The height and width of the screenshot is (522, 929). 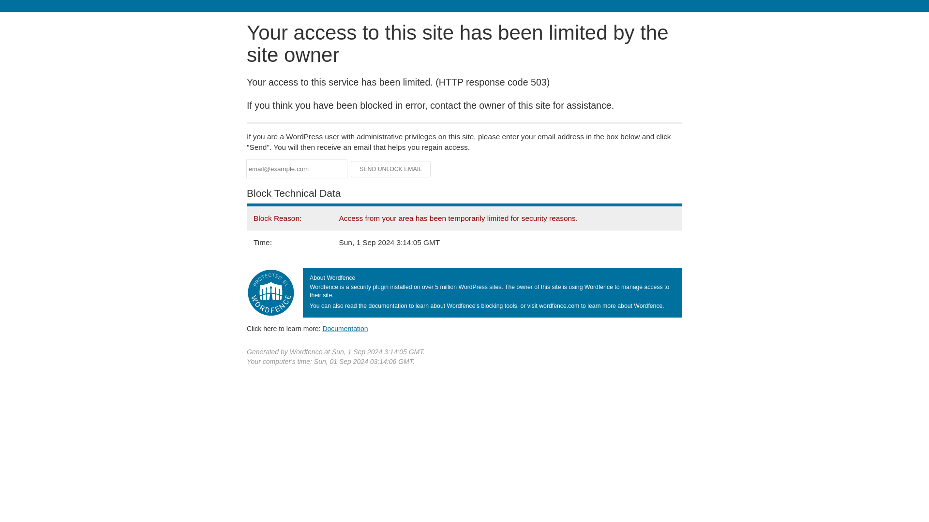 What do you see at coordinates (345, 328) in the screenshot?
I see `Documentation` at bounding box center [345, 328].